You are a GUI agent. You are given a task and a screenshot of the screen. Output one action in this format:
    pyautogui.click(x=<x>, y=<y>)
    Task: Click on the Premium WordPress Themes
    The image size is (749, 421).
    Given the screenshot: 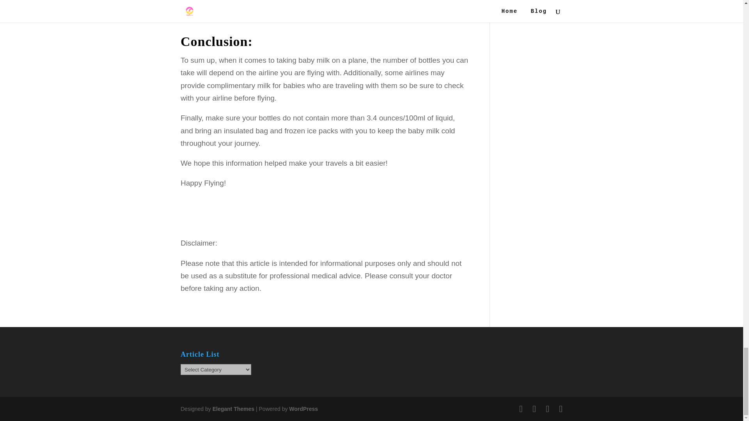 What is the action you would take?
    pyautogui.click(x=233, y=409)
    